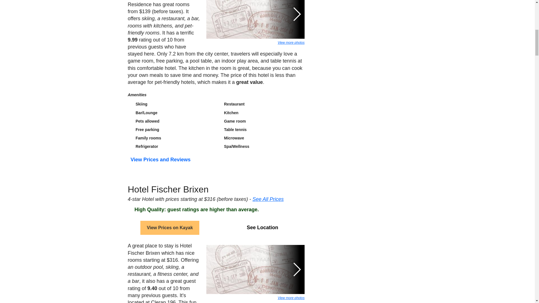 The height and width of the screenshot is (303, 539). I want to click on Hotel Fischer Brixen, so click(168, 189).